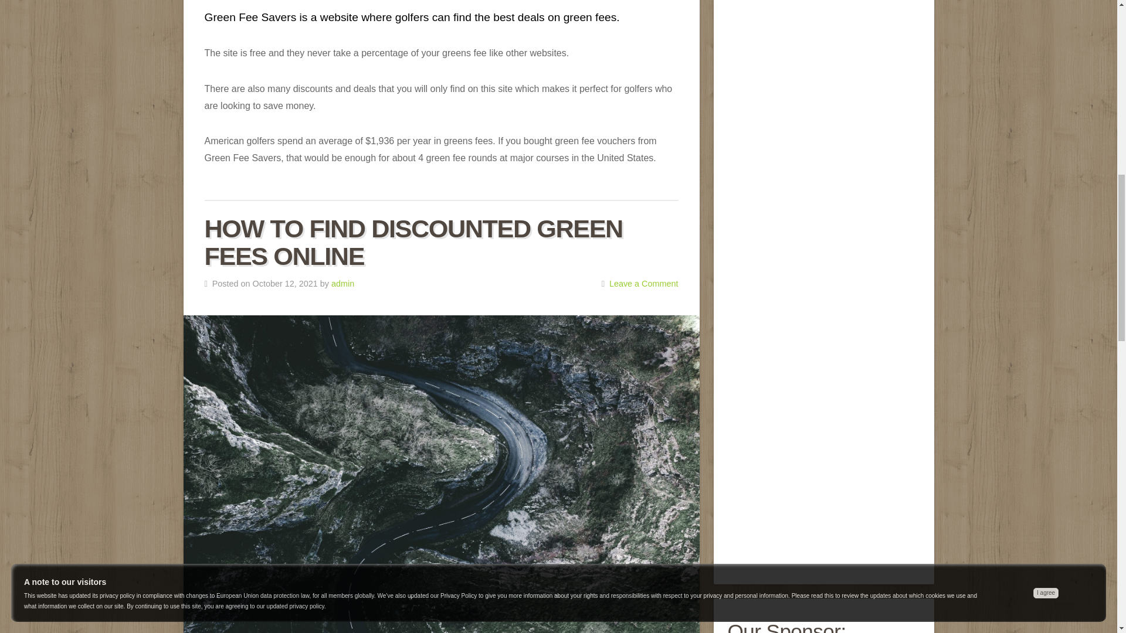  Describe the element at coordinates (824, 482) in the screenshot. I see `YouTube video player` at that location.